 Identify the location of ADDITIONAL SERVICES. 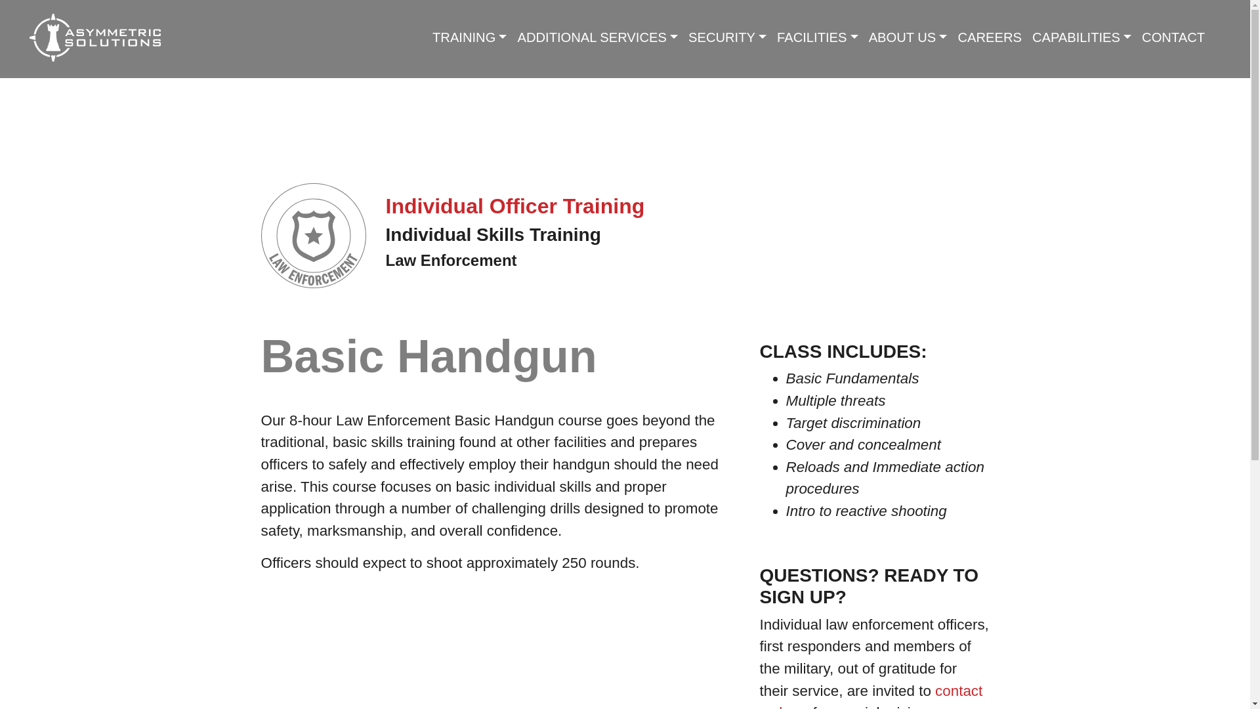
(597, 37).